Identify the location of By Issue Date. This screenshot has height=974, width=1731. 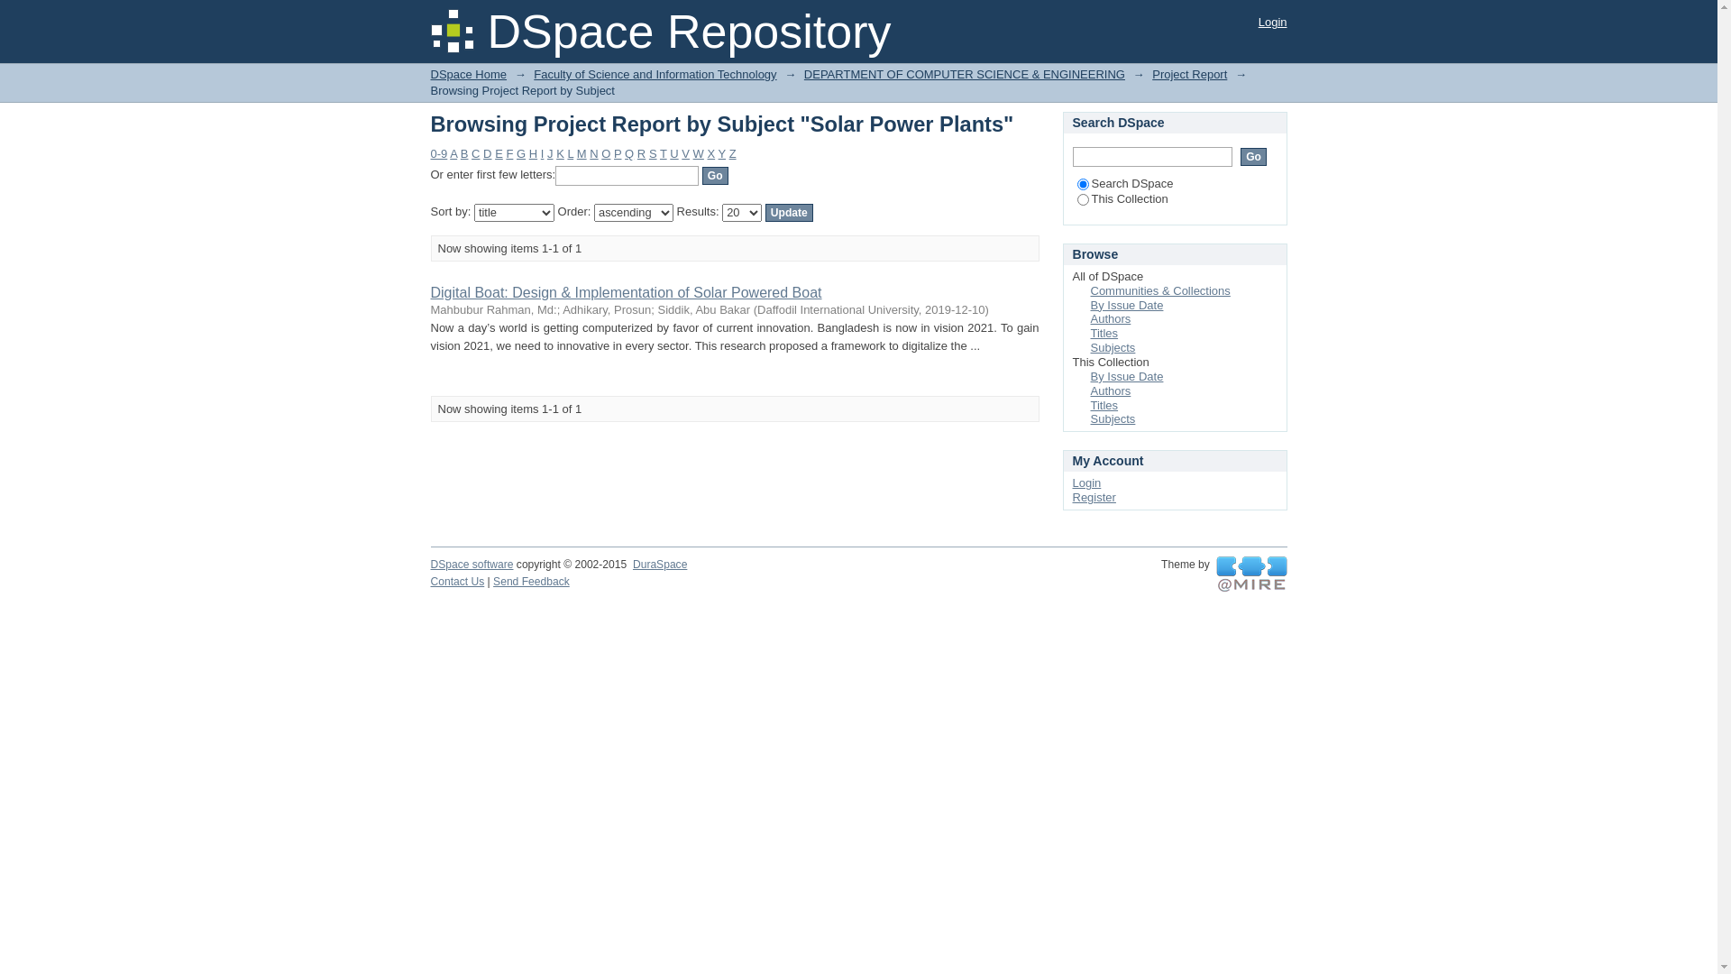
(1127, 377).